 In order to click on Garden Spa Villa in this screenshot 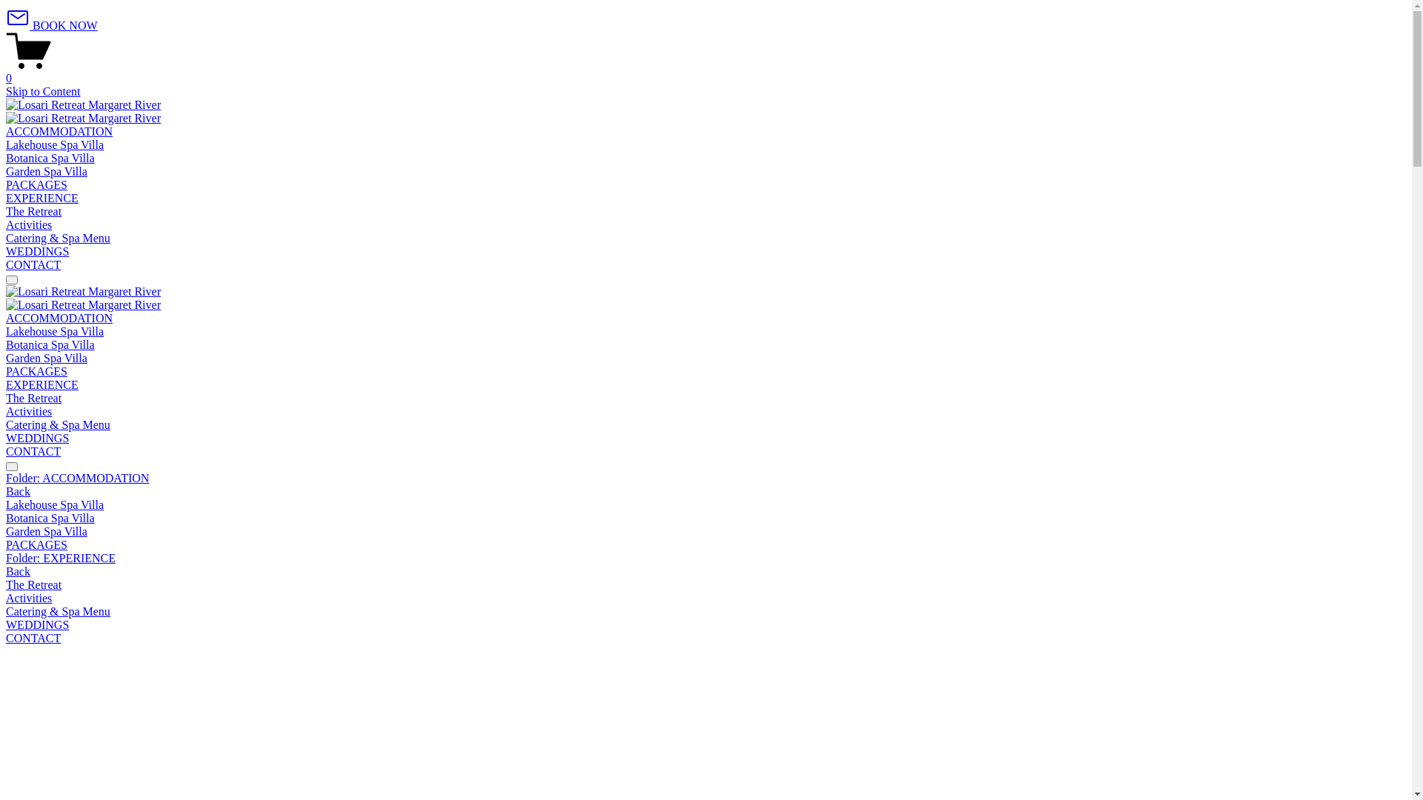, I will do `click(47, 359)`.